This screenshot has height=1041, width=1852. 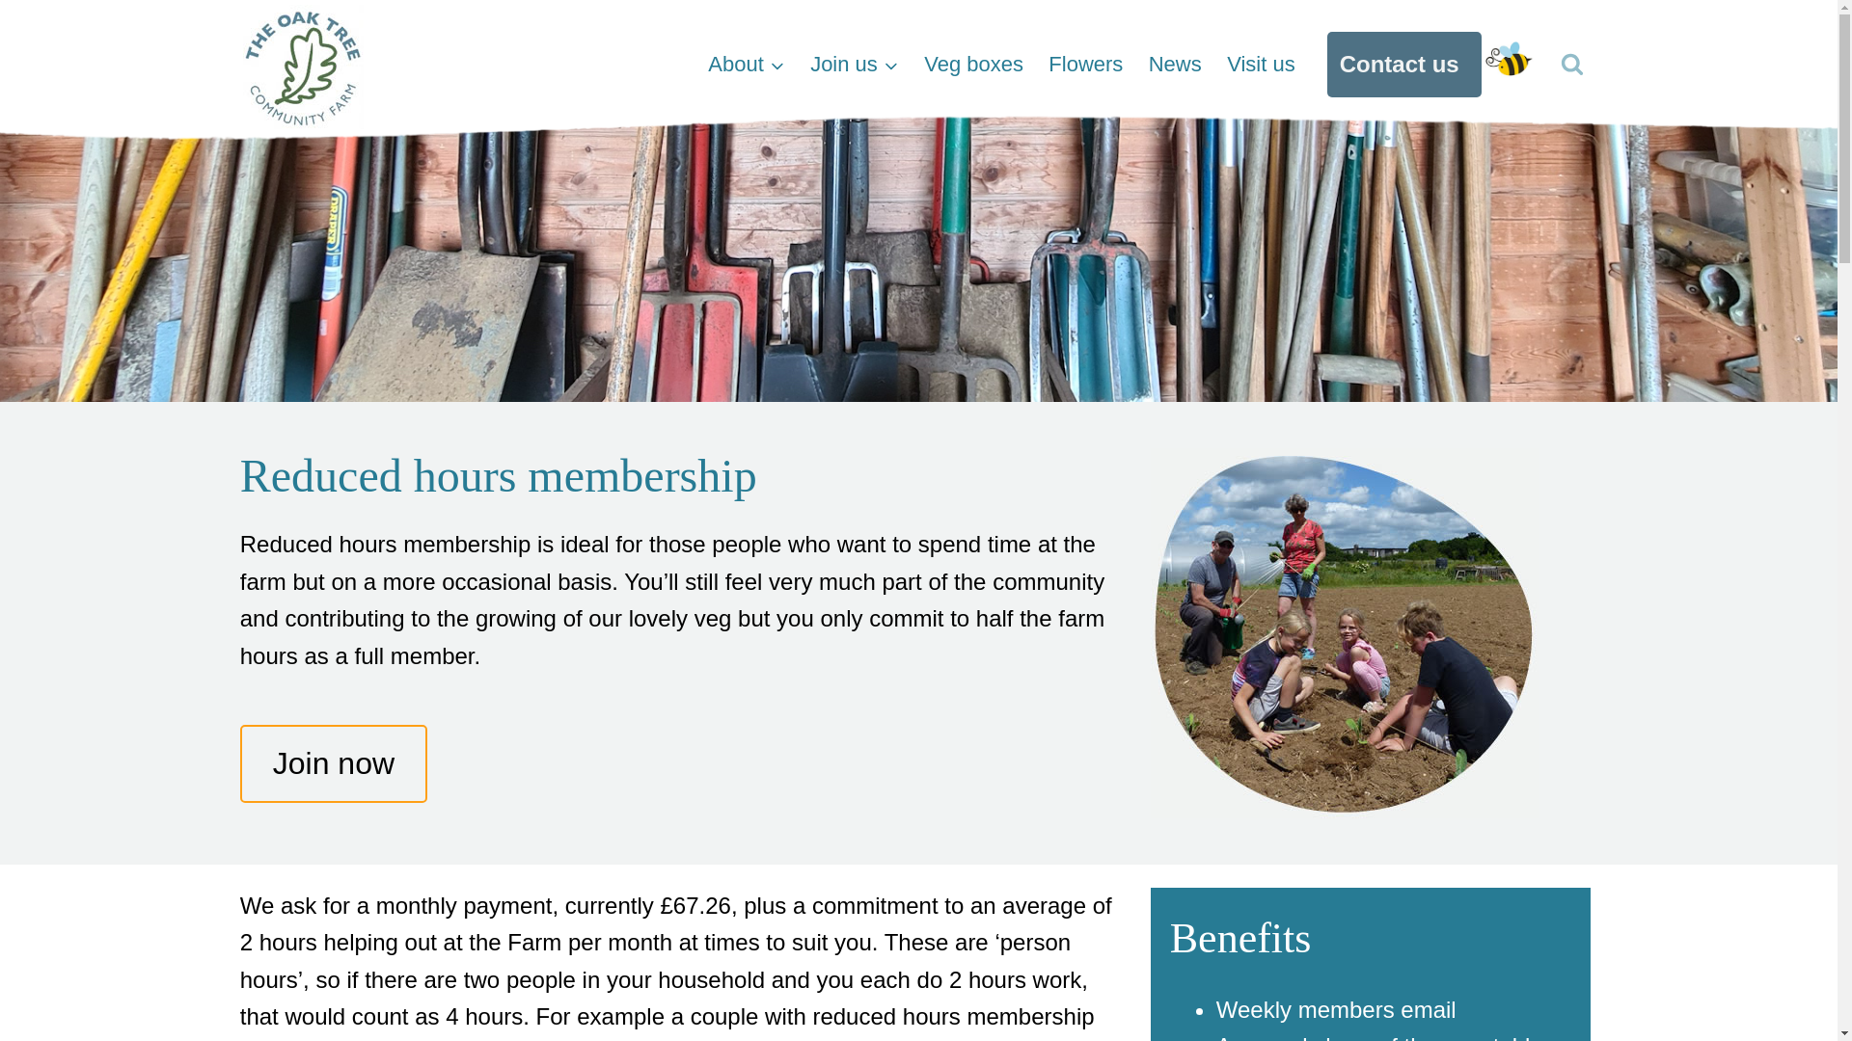 What do you see at coordinates (1175, 64) in the screenshot?
I see `News` at bounding box center [1175, 64].